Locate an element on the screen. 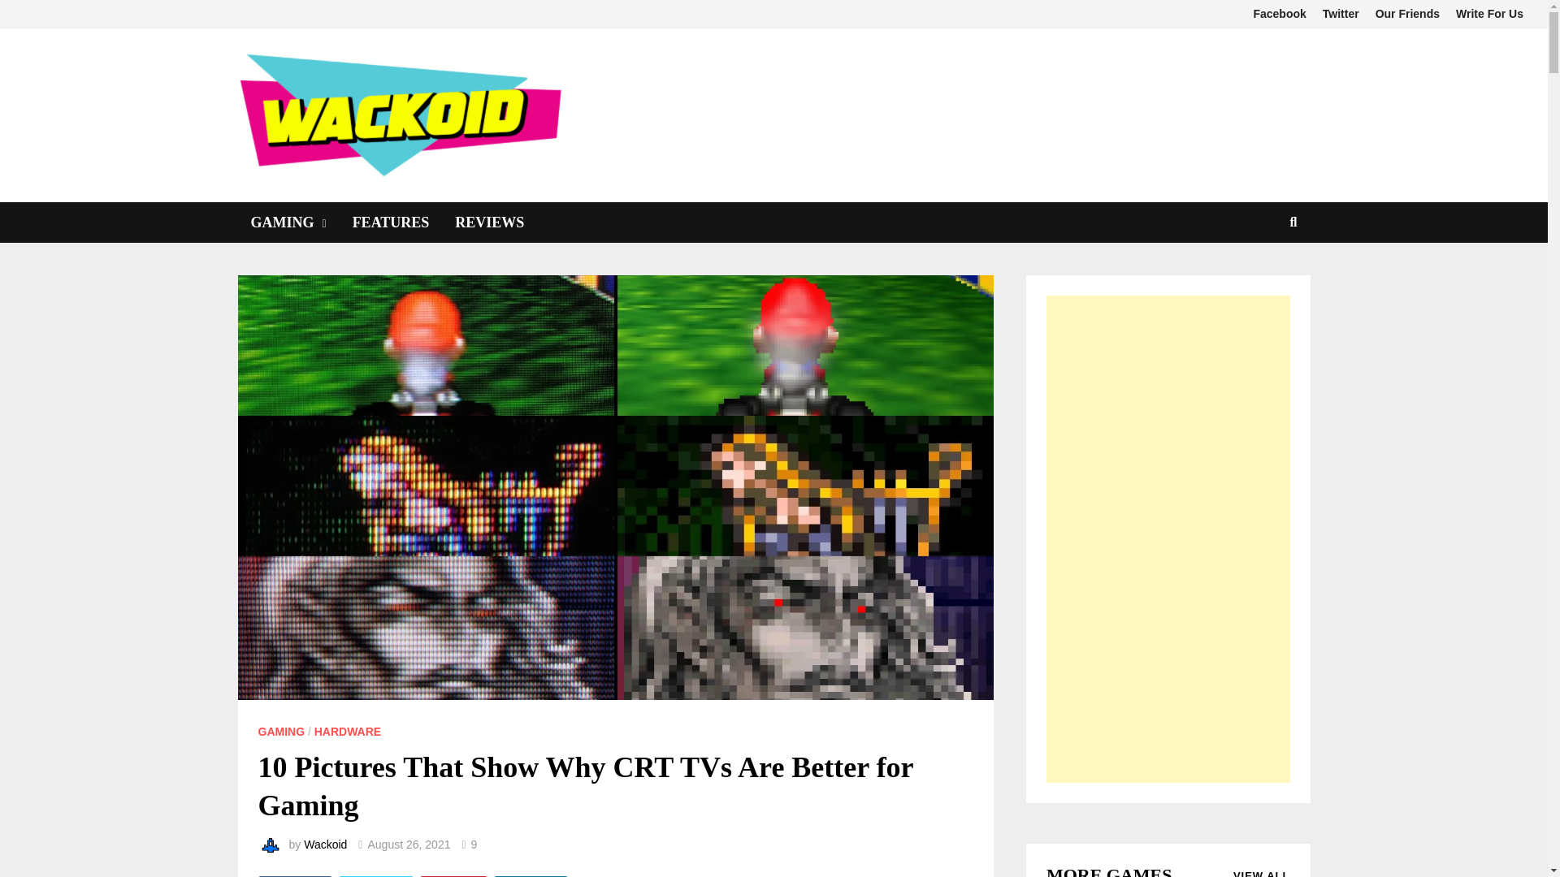  Write For Us is located at coordinates (1489, 14).